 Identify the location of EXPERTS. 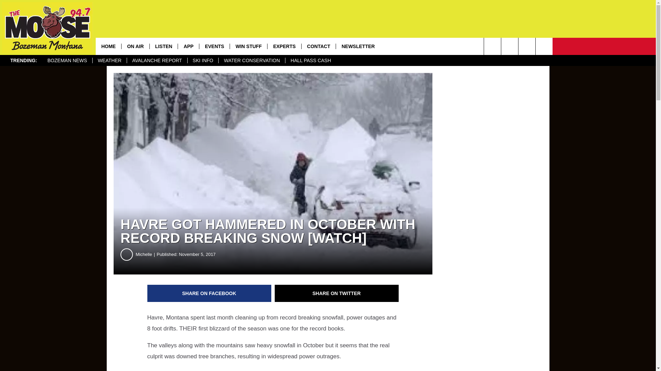
(284, 46).